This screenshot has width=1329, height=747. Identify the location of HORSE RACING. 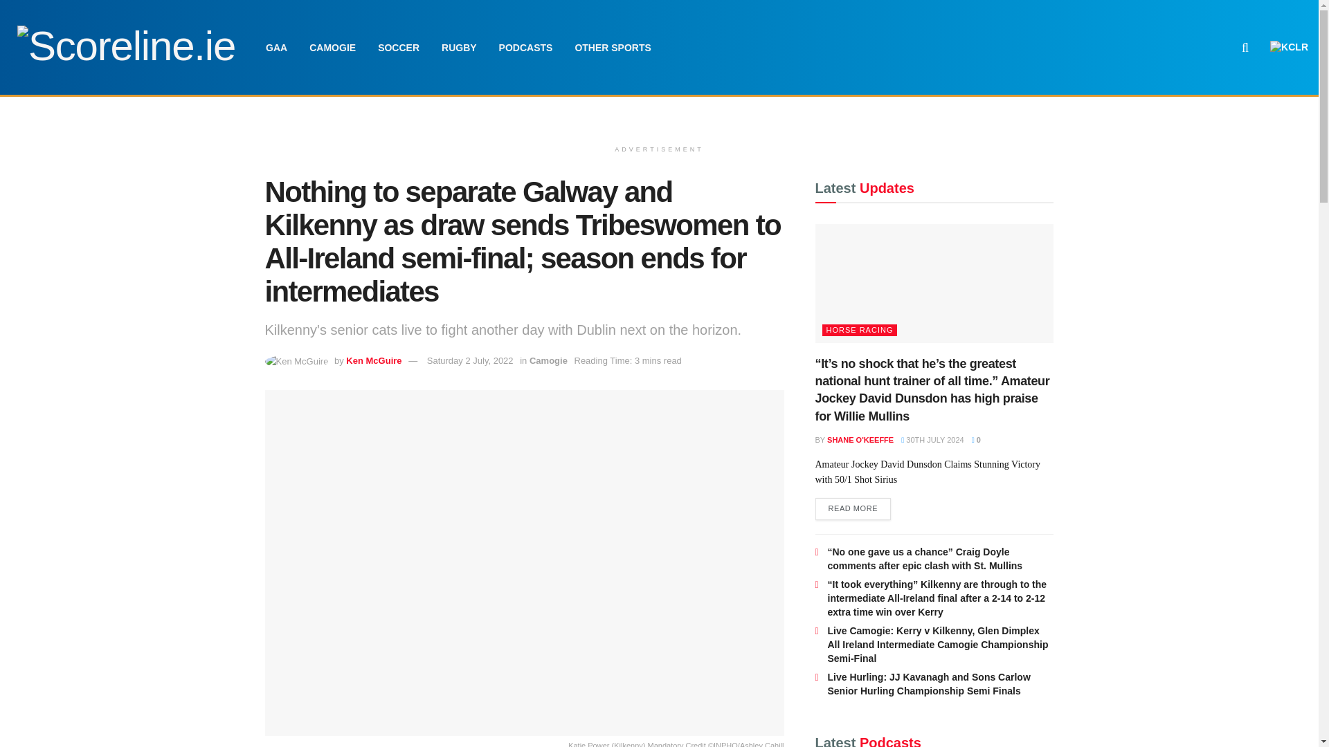
(860, 330).